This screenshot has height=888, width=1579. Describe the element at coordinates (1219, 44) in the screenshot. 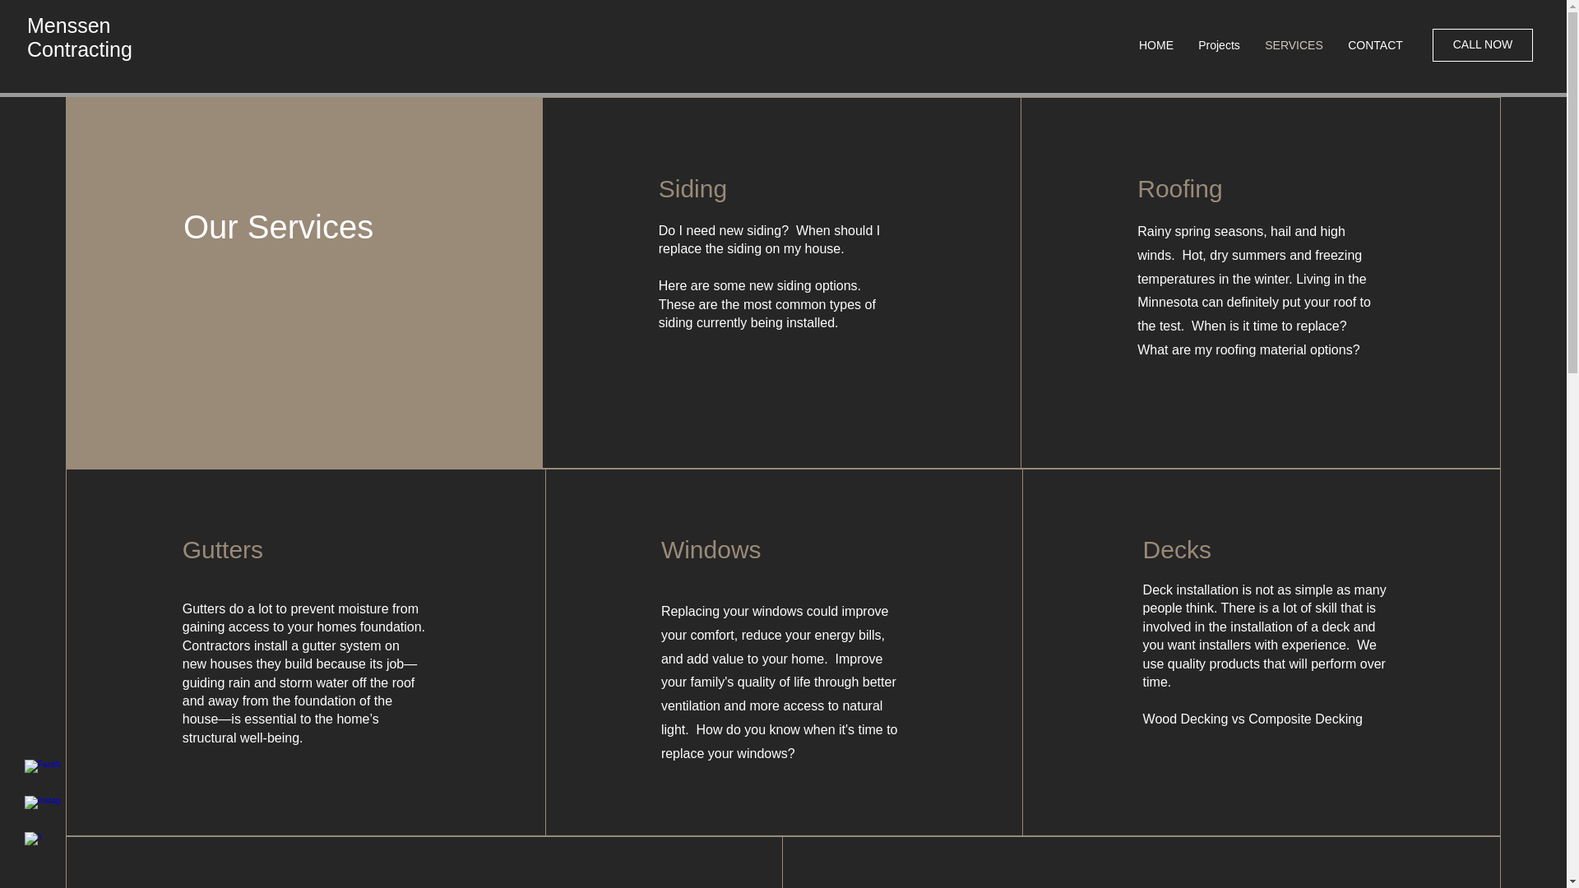

I see `Projects` at that location.